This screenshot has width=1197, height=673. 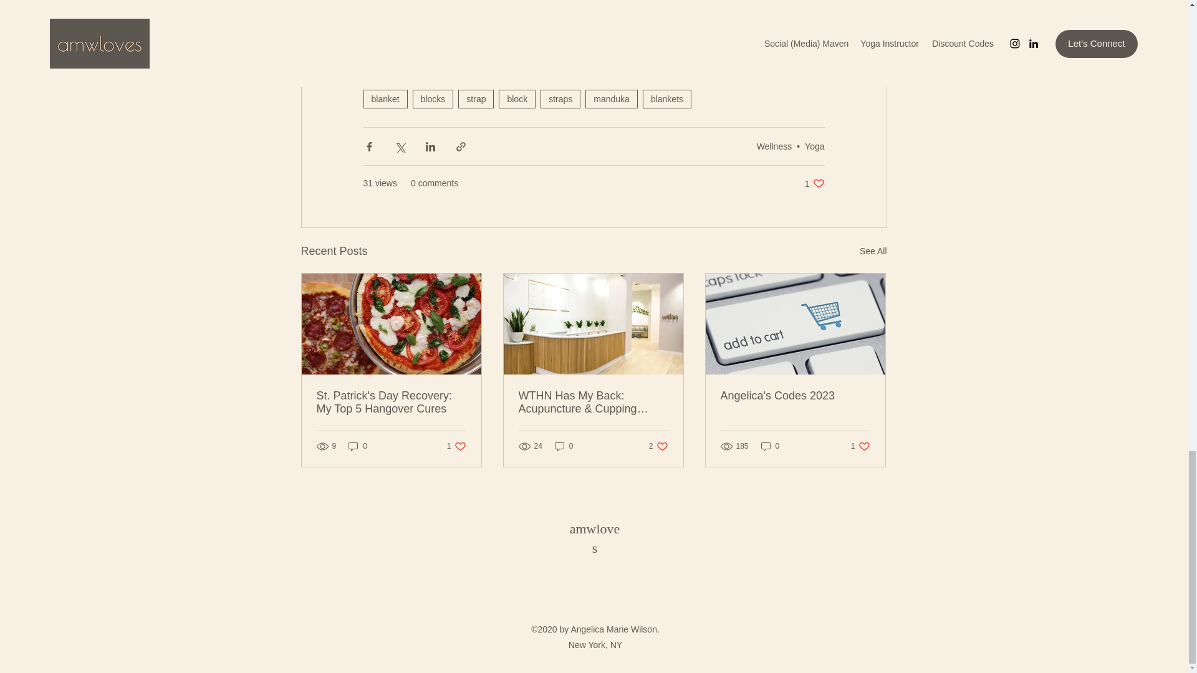 What do you see at coordinates (476, 98) in the screenshot?
I see `strap` at bounding box center [476, 98].